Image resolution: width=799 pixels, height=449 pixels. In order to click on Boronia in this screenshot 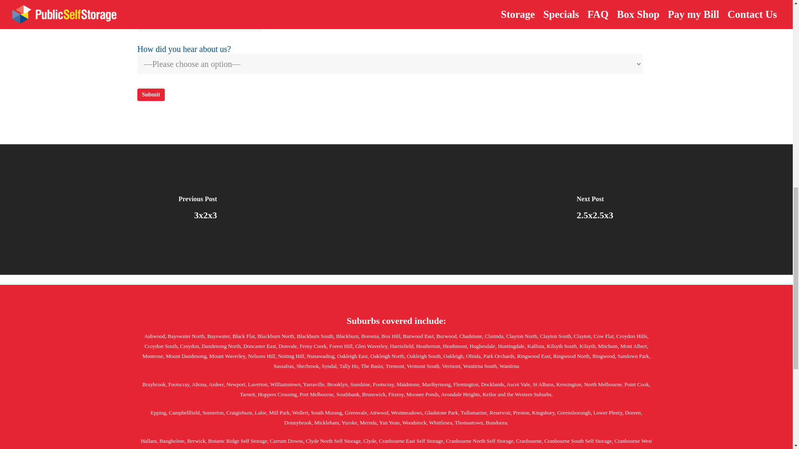, I will do `click(370, 336)`.